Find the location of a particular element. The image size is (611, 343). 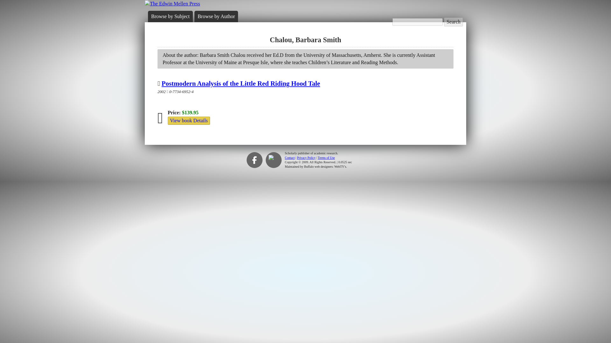

Postmodern Analysis of the Little Red Riding Hood Tale is located at coordinates (241, 83).